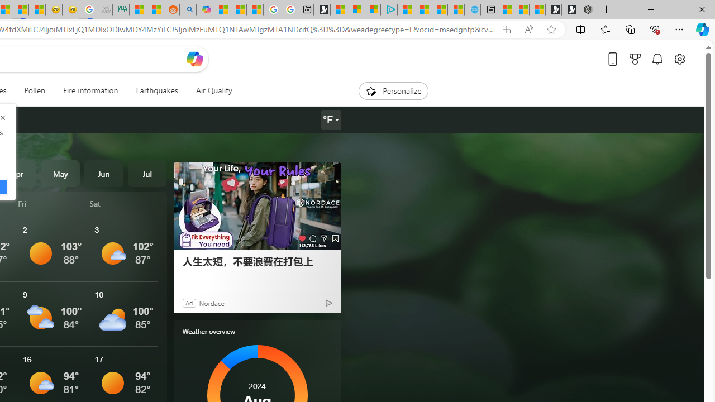 This screenshot has height=402, width=715. I want to click on Utah sues federal government - Search, so click(188, 10).